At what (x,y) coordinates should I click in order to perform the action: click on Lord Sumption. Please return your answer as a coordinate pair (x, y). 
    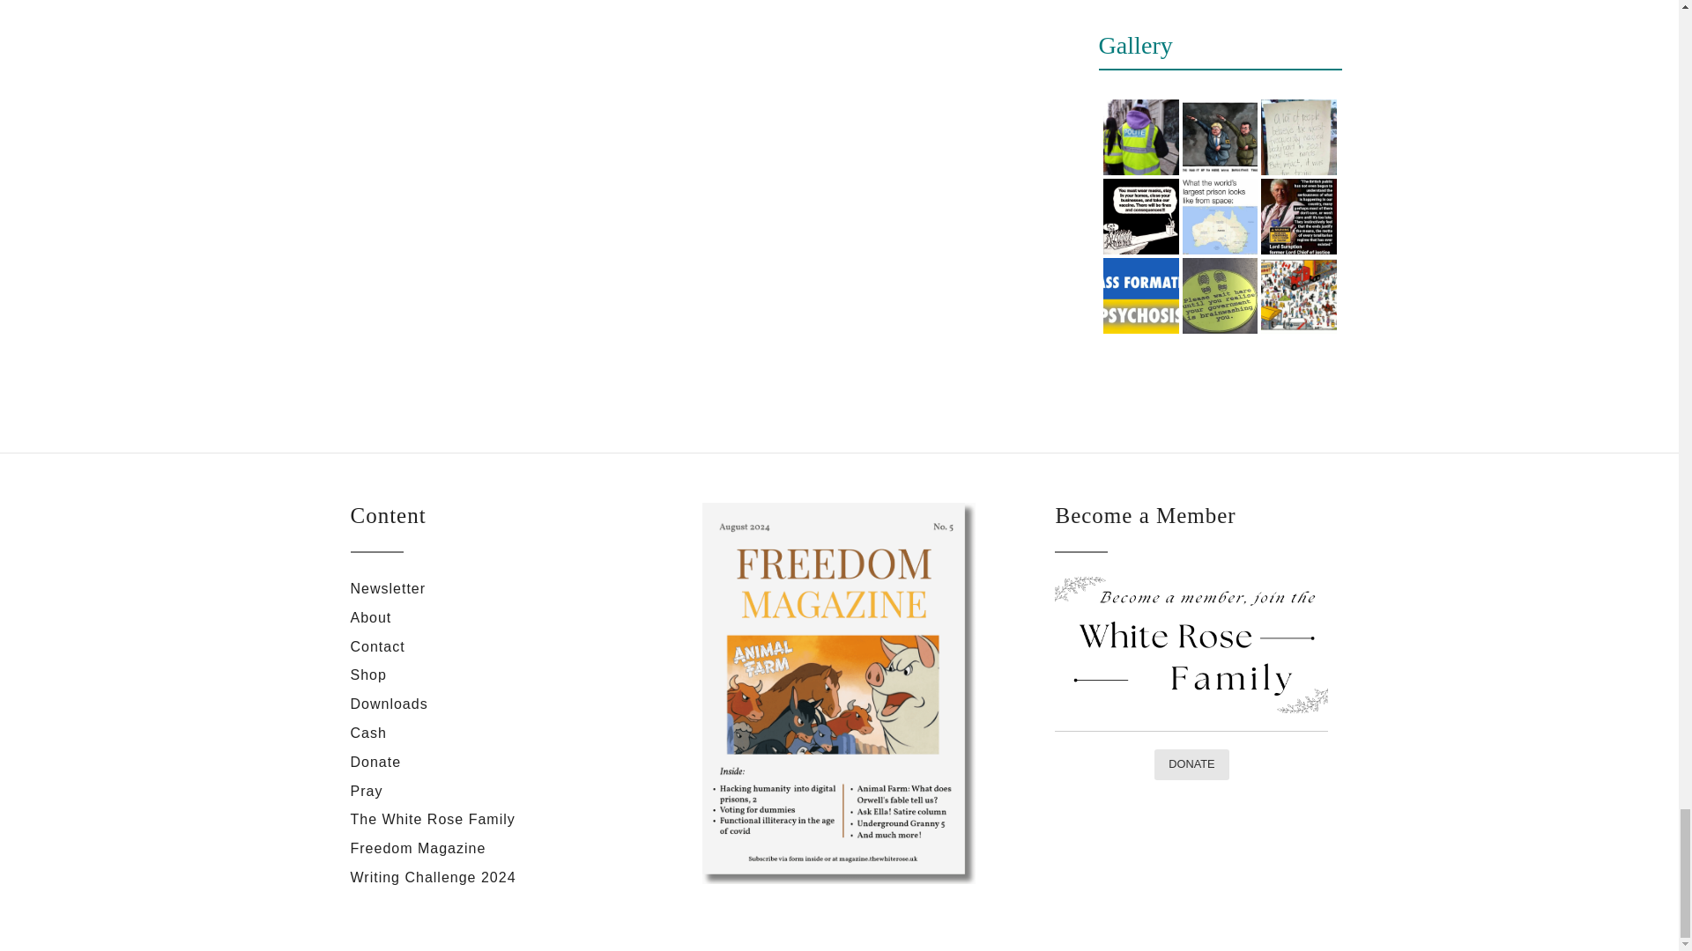
    Looking at the image, I should click on (1298, 216).